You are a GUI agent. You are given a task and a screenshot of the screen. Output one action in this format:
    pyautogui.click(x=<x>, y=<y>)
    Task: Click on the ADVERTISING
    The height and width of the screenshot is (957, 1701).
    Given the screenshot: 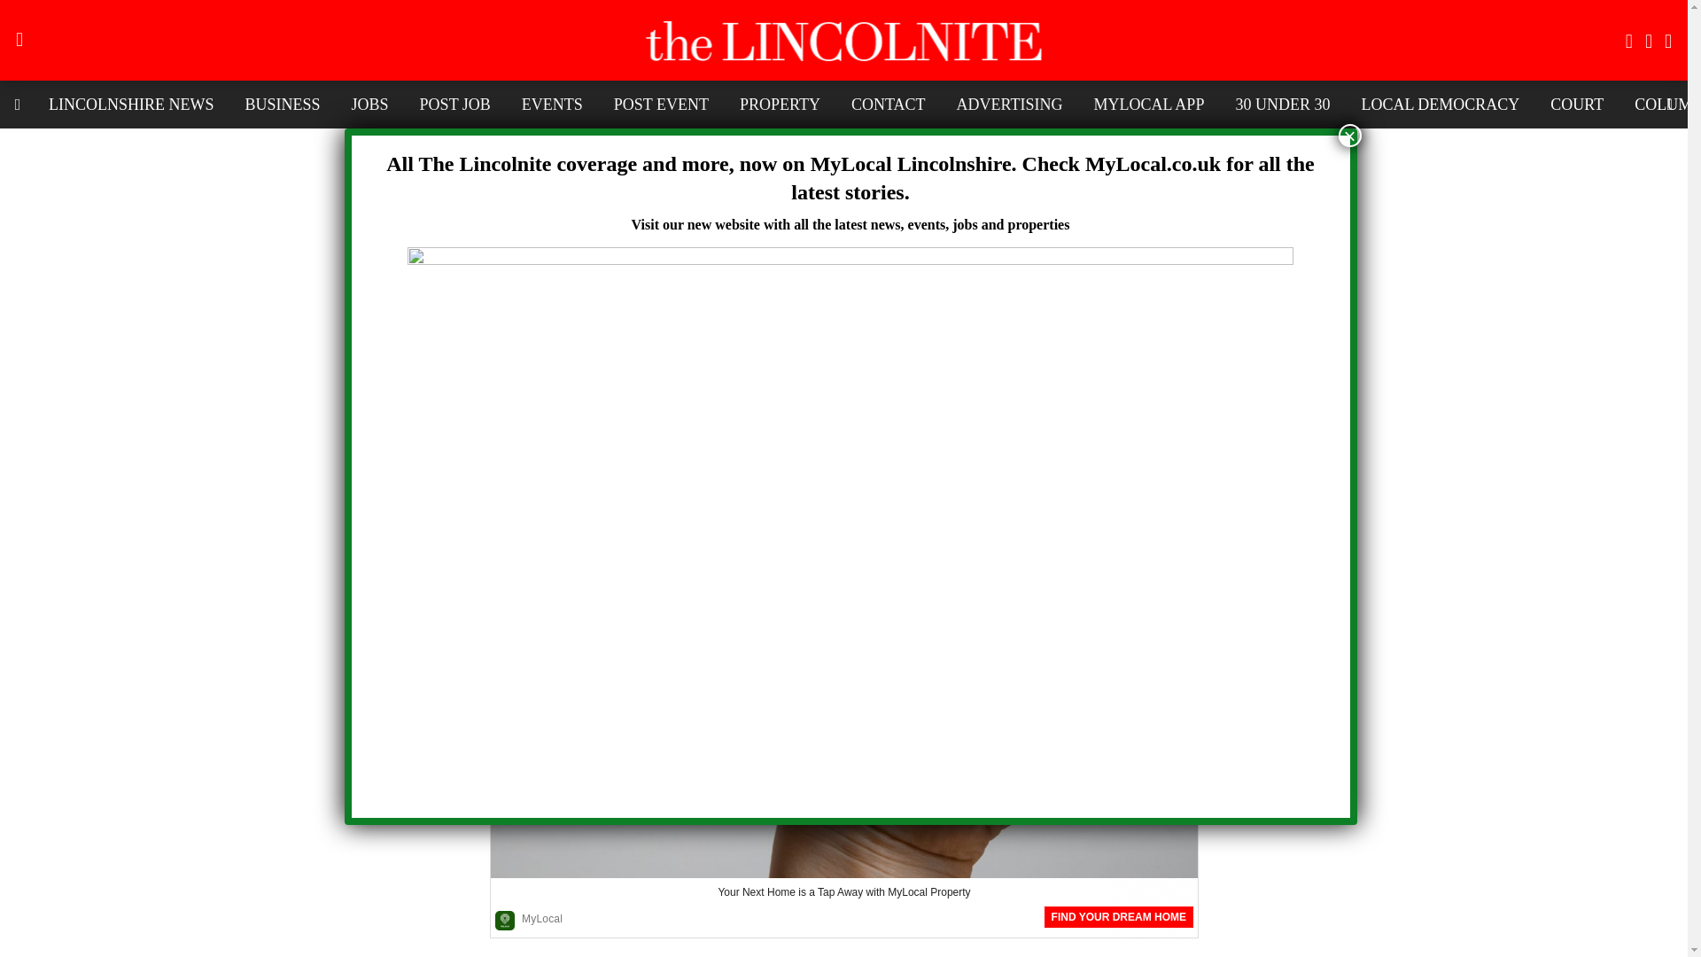 What is the action you would take?
    pyautogui.click(x=1010, y=104)
    